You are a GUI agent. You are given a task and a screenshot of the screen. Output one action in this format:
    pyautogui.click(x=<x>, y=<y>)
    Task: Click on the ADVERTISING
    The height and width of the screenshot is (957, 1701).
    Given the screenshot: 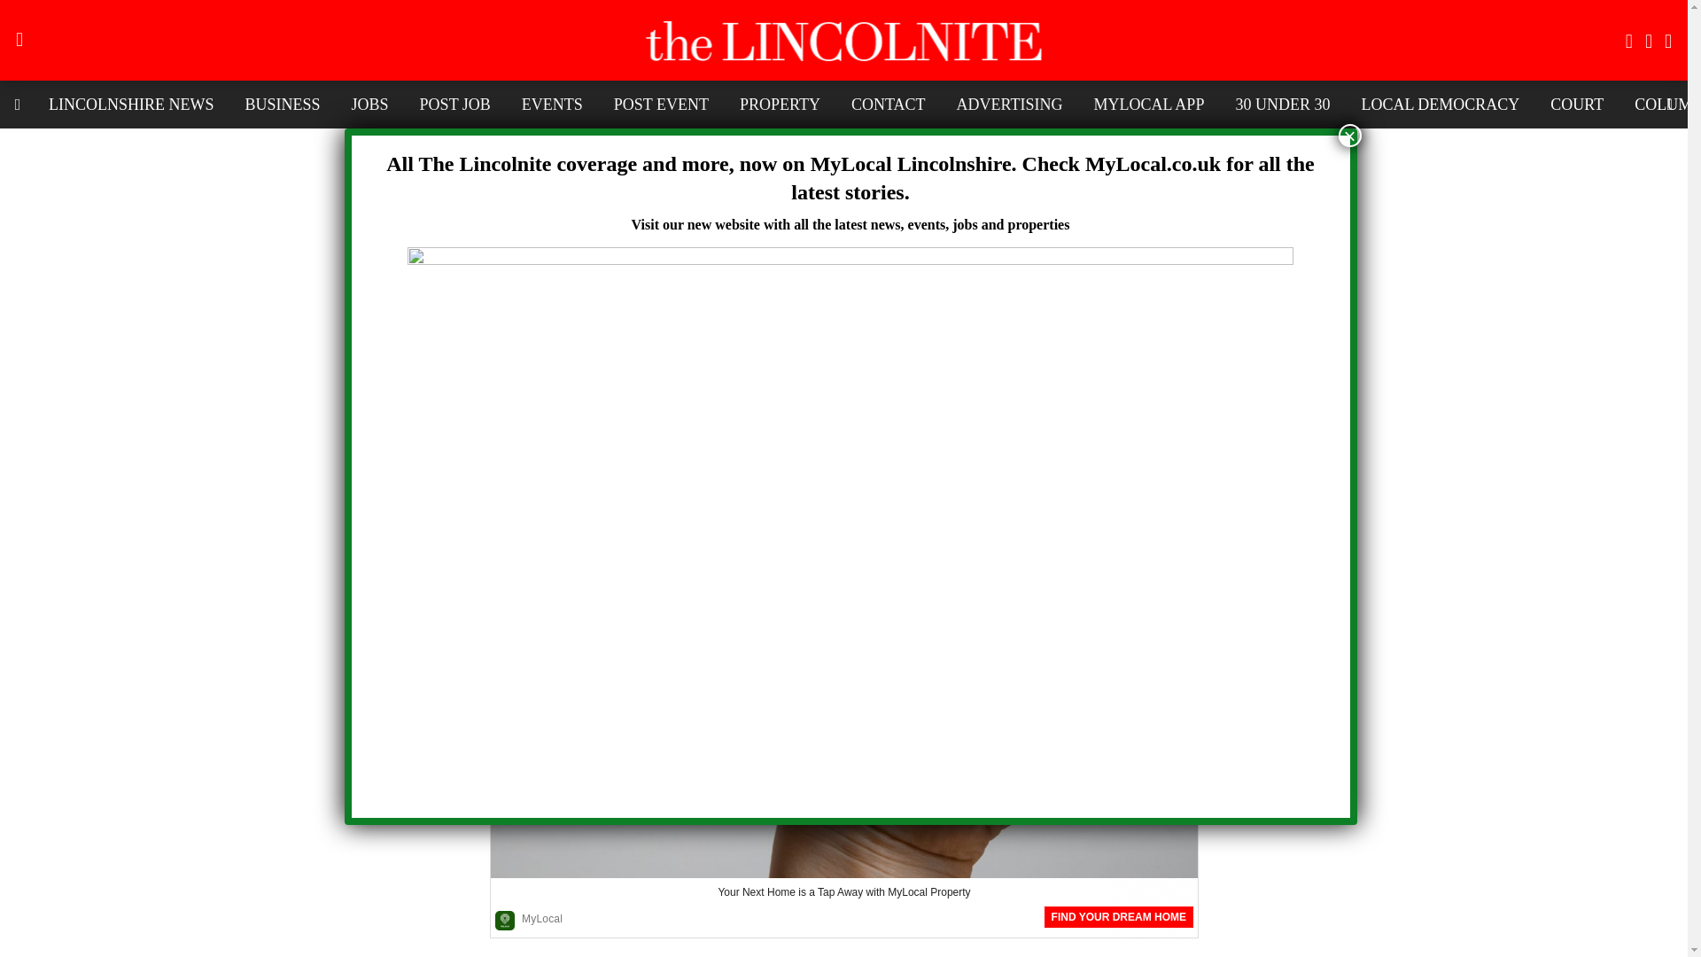 What is the action you would take?
    pyautogui.click(x=1010, y=104)
    